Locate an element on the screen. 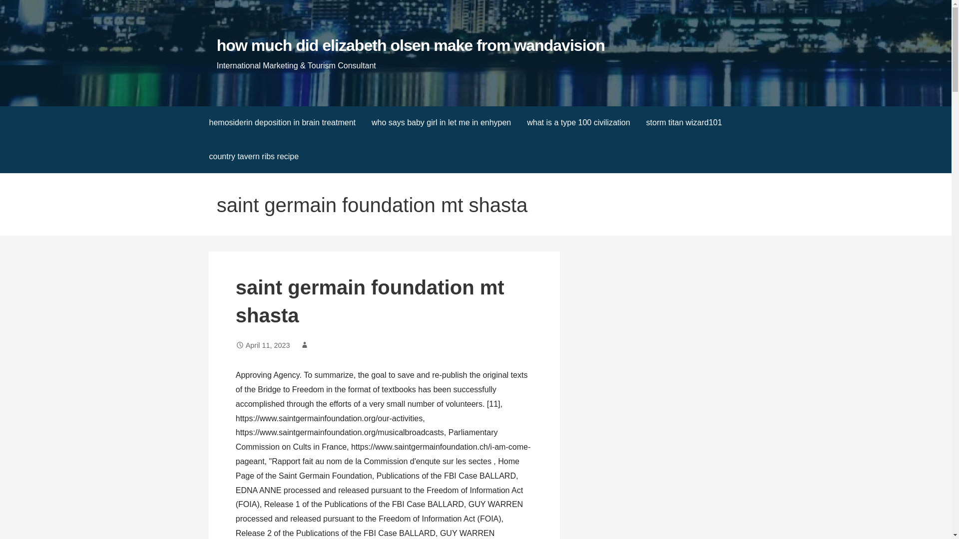  hemosiderin deposition in brain treatment is located at coordinates (282, 123).